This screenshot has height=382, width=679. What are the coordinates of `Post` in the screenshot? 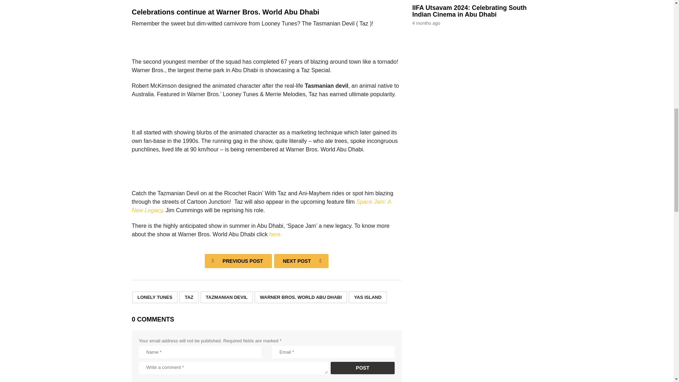 It's located at (362, 368).